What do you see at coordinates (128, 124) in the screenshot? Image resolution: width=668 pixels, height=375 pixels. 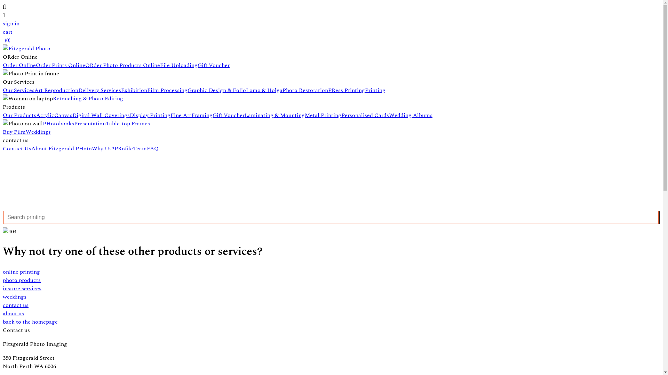 I see `Table-top Frames` at bounding box center [128, 124].